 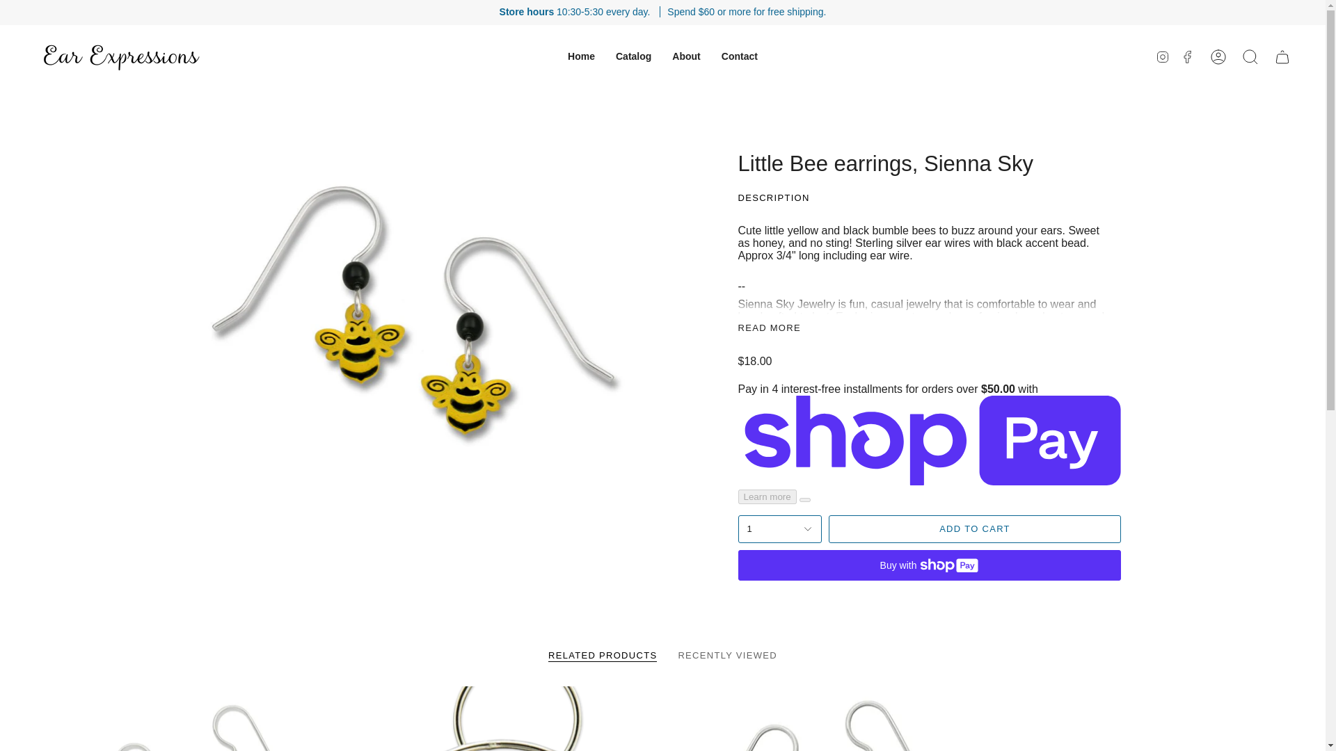 I want to click on Home, so click(x=580, y=56).